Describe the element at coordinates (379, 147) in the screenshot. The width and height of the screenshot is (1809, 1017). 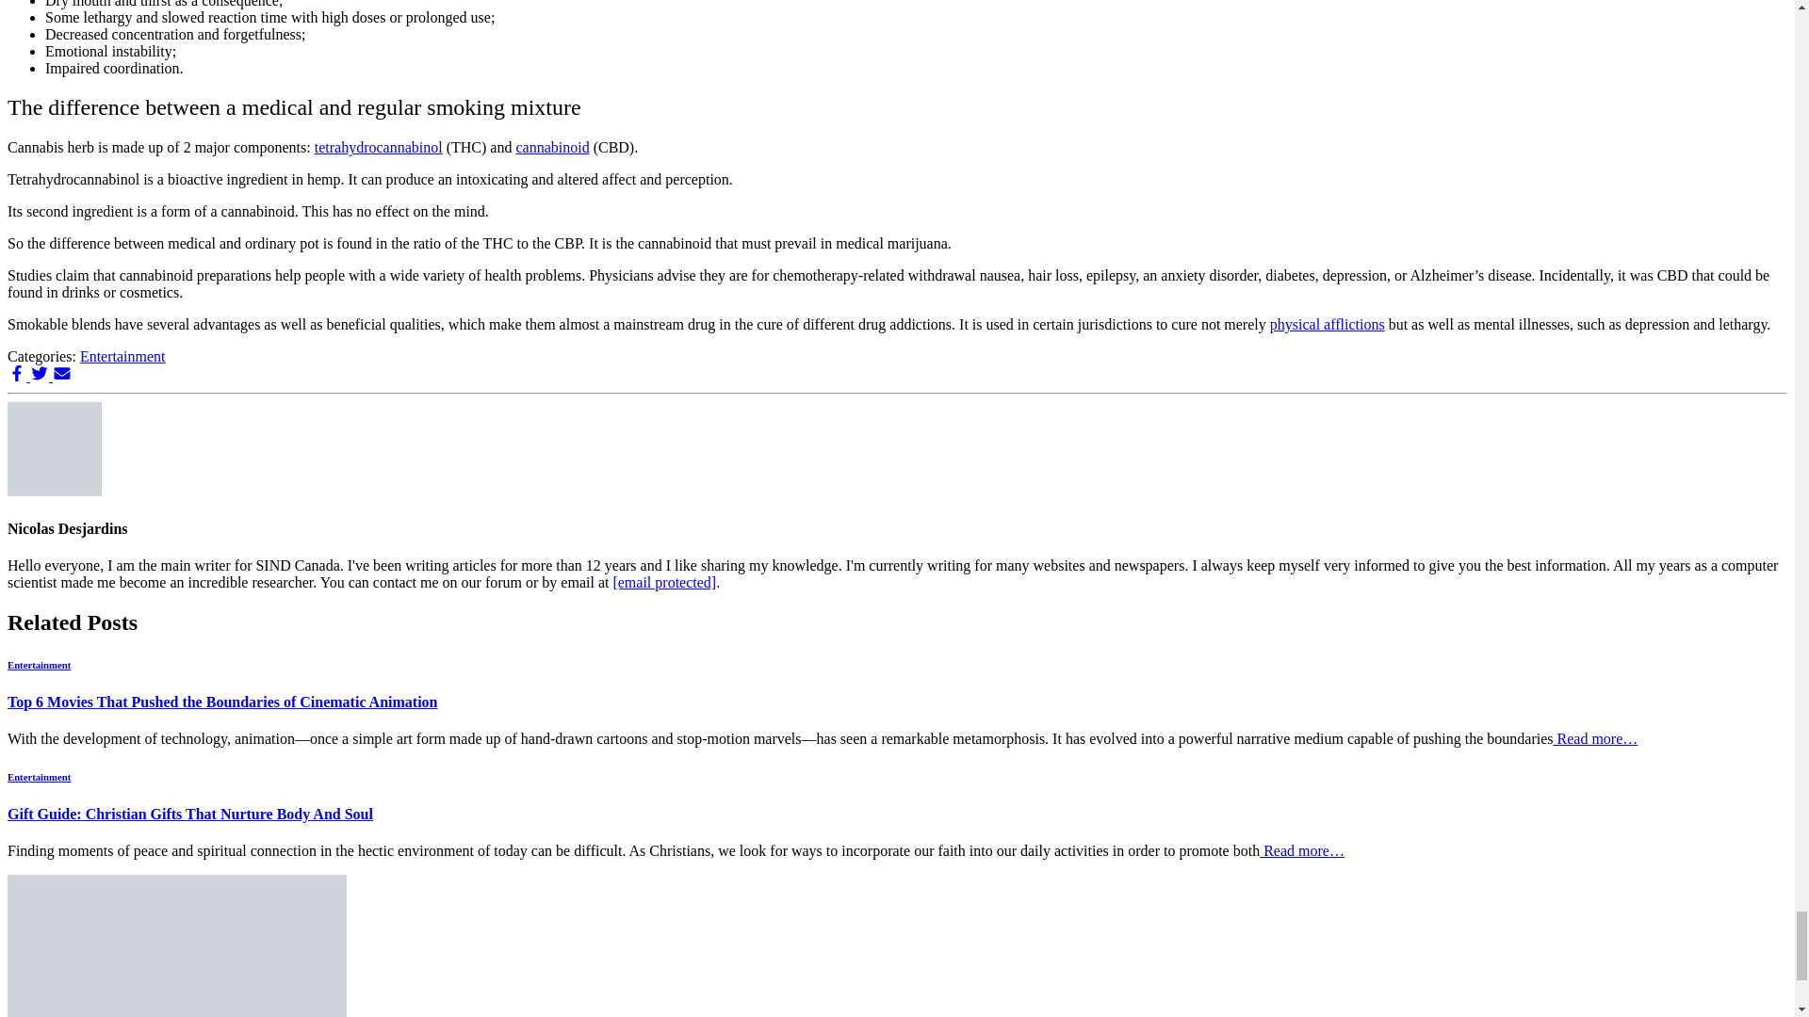
I see `tetrahydrocannabinol` at that location.